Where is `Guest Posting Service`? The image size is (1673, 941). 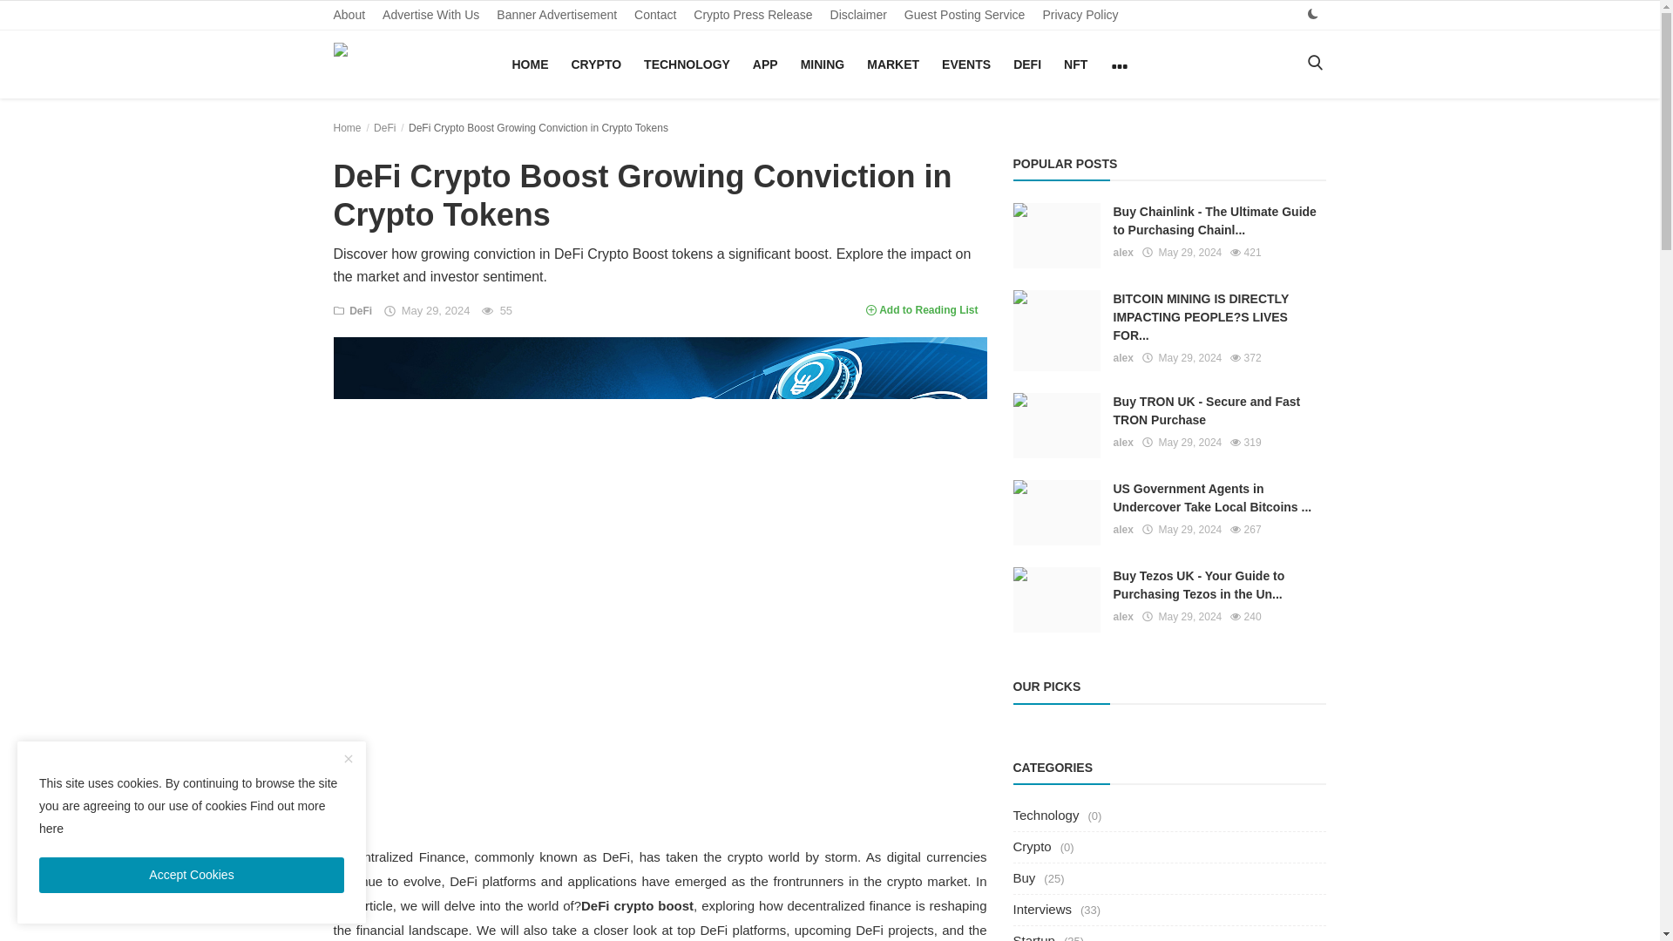 Guest Posting Service is located at coordinates (964, 15).